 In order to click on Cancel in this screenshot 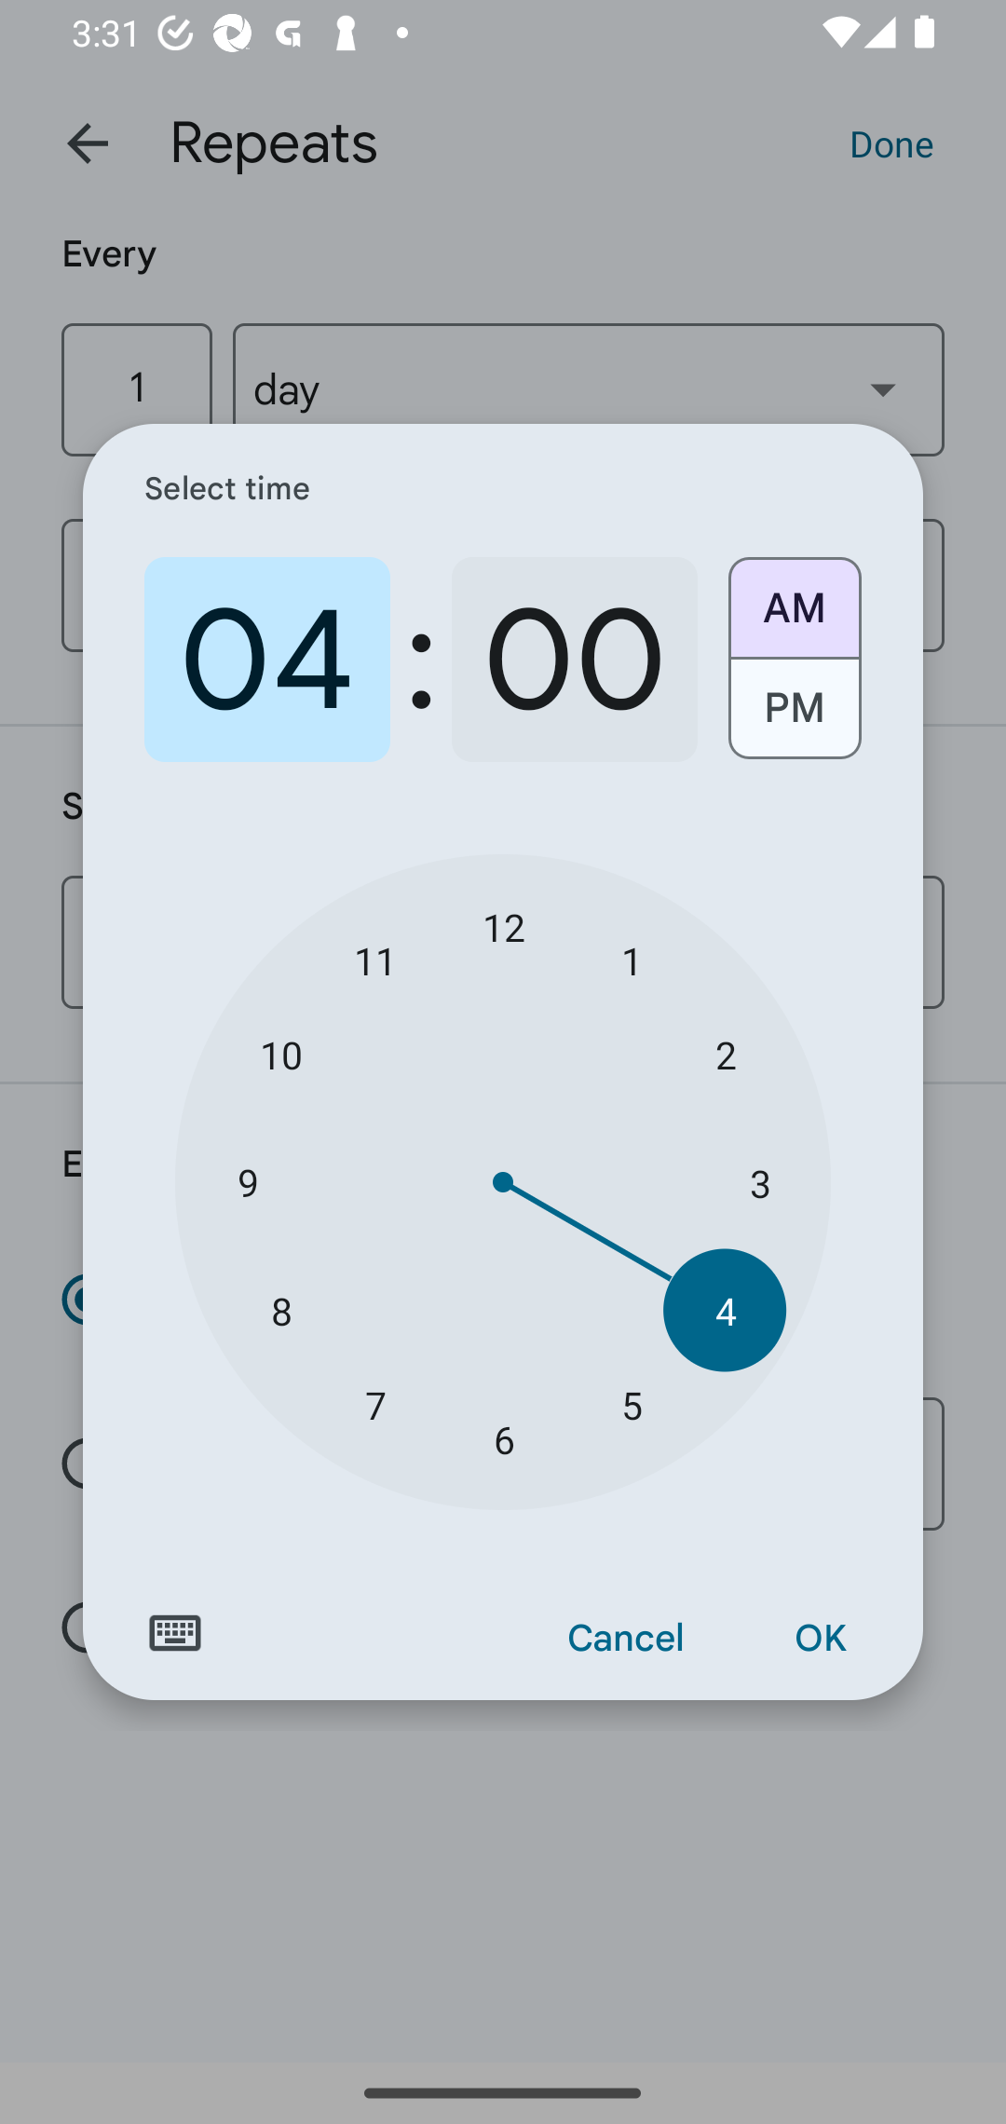, I will do `click(626, 1639)`.